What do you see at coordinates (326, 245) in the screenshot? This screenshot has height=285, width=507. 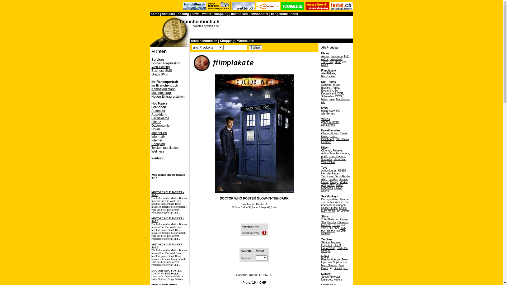 I see `Logoshirt` at bounding box center [326, 245].